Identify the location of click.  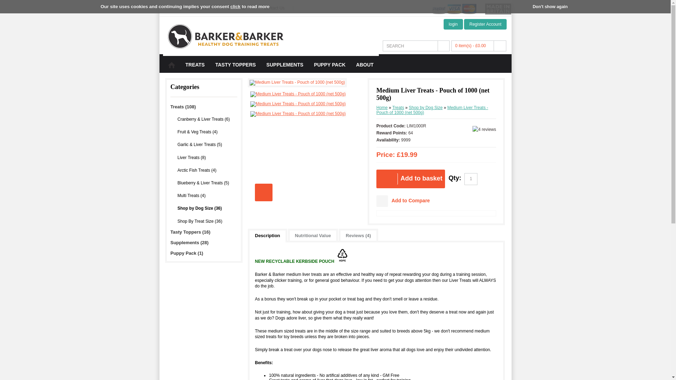
(235, 6).